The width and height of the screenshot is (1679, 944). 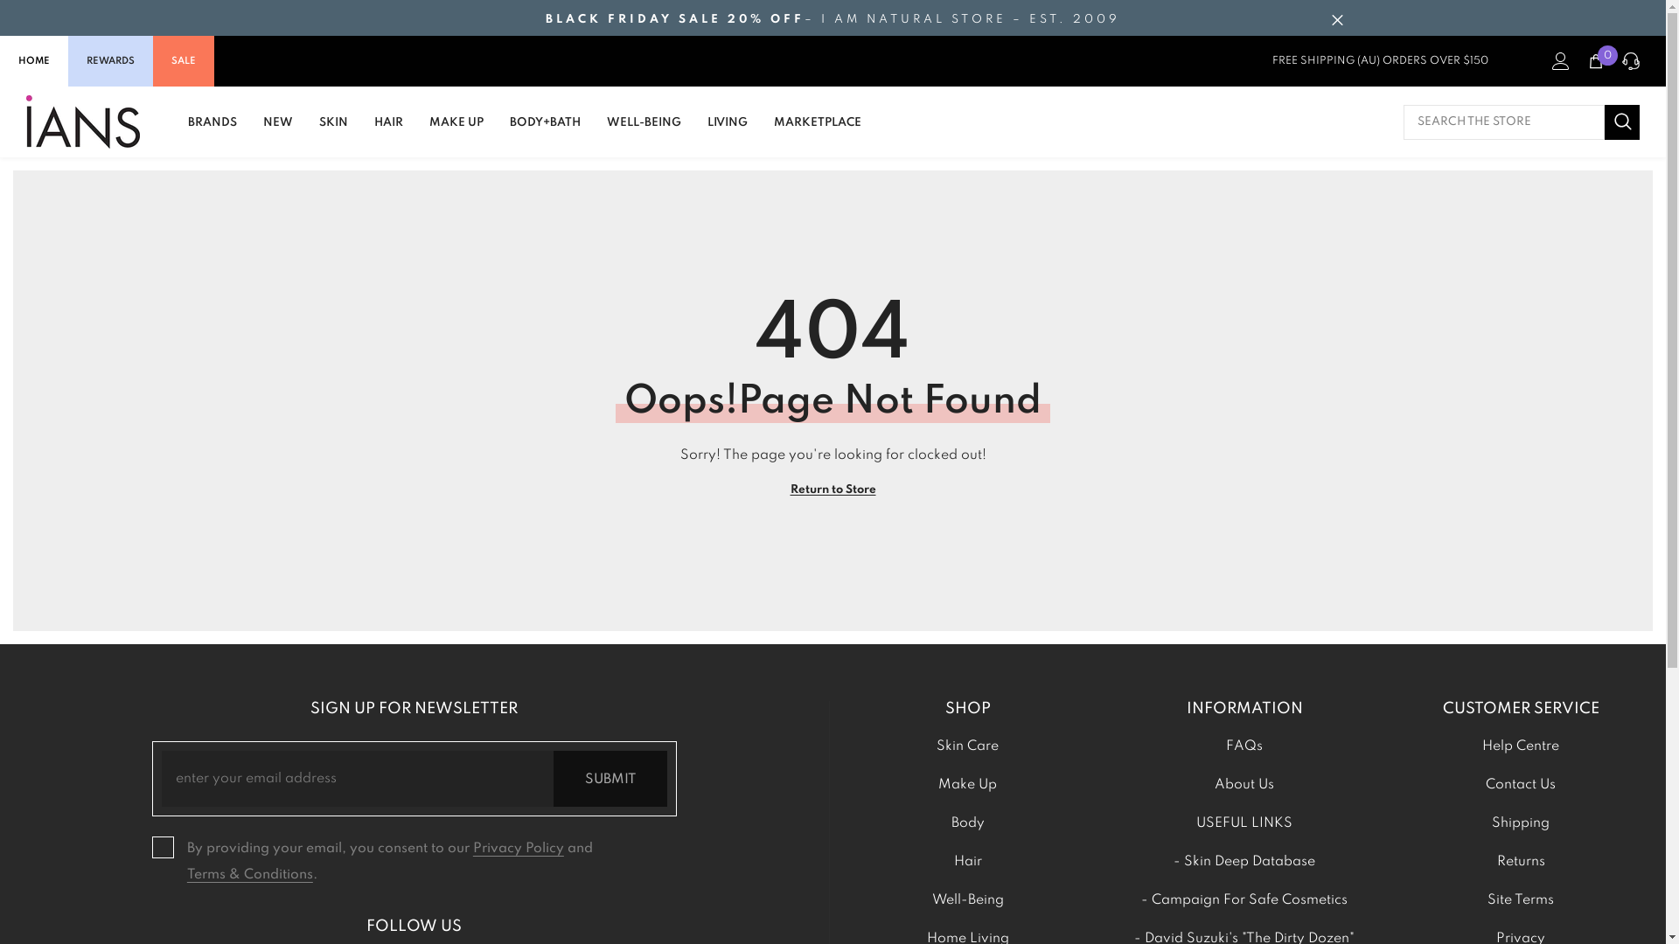 What do you see at coordinates (728, 131) in the screenshot?
I see `LIVING` at bounding box center [728, 131].